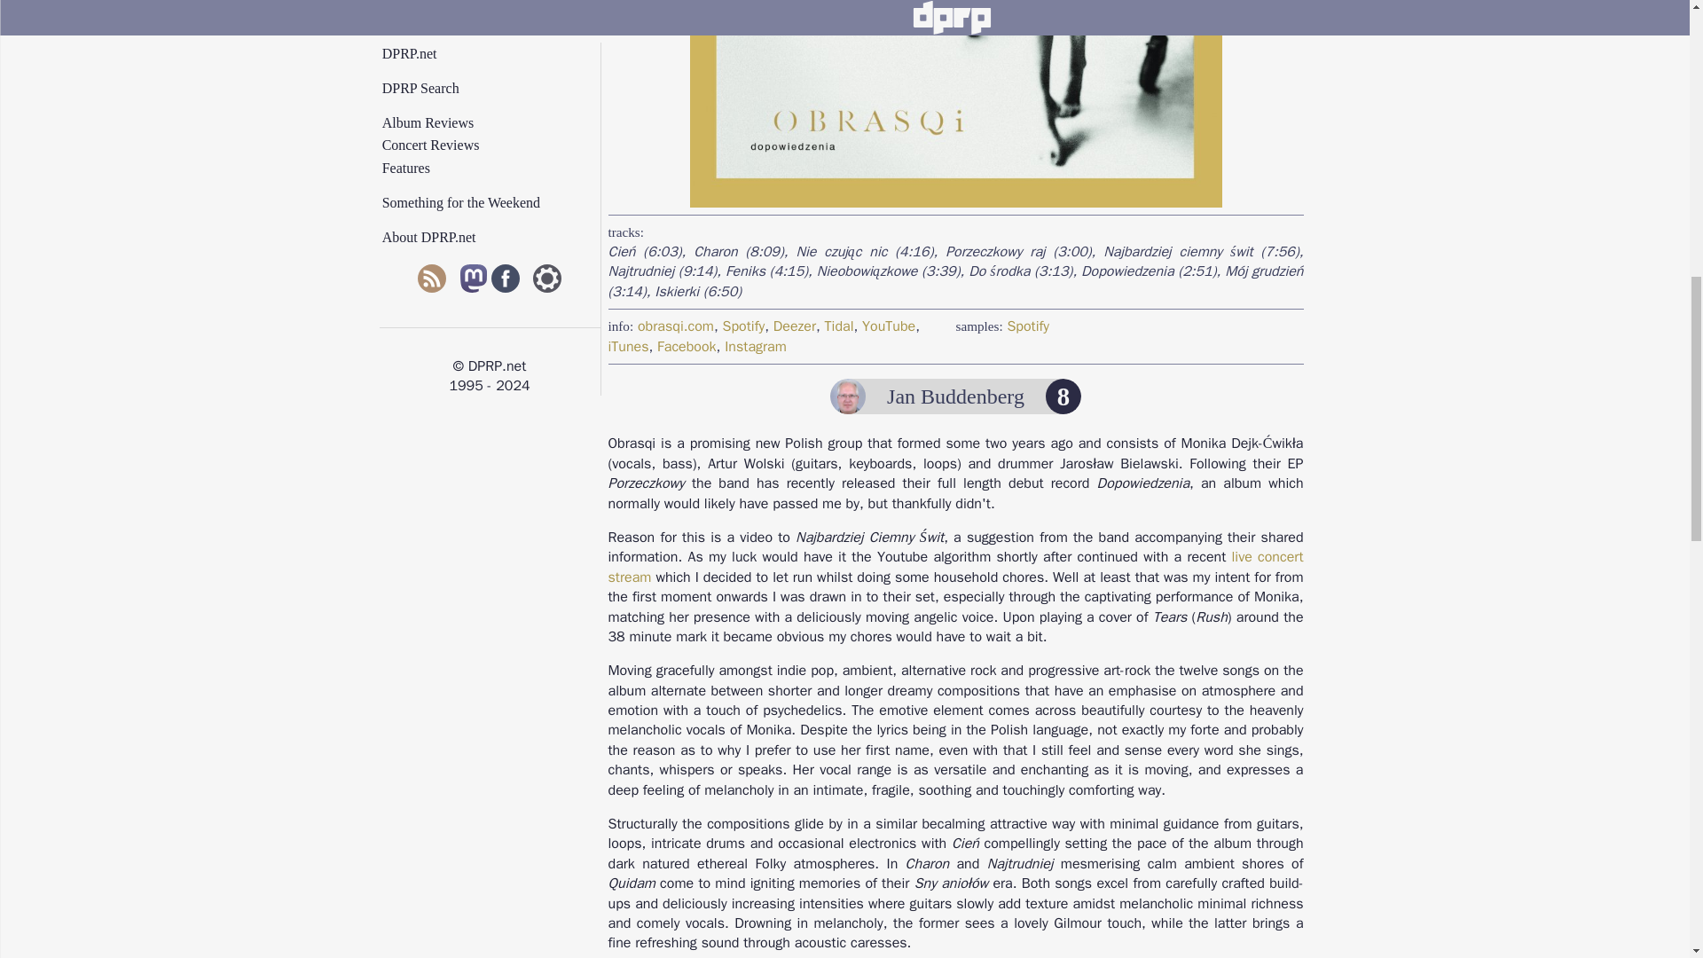 The height and width of the screenshot is (958, 1703). I want to click on Tidal, so click(839, 326).